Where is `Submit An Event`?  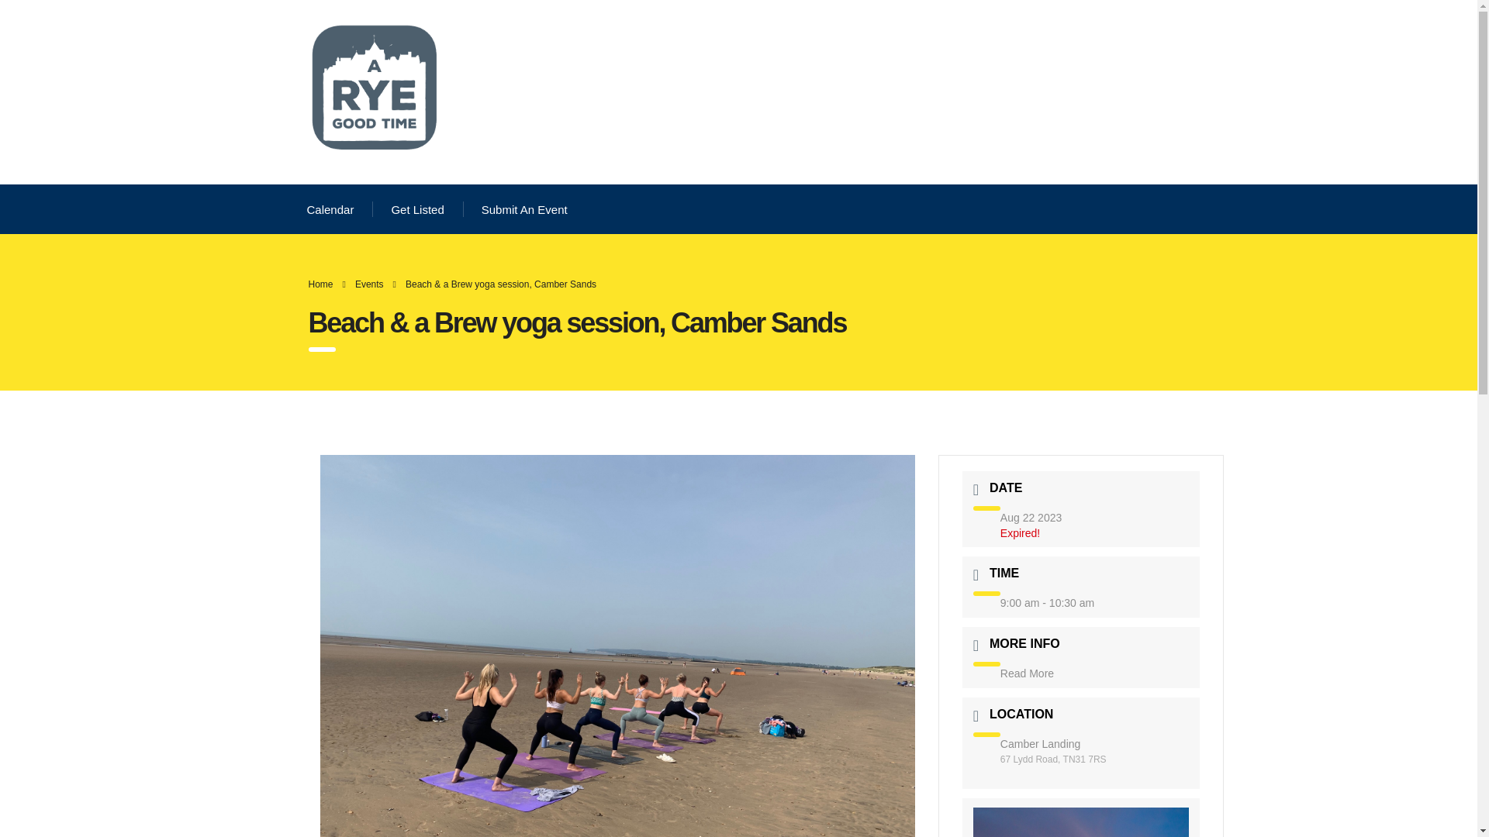
Submit An Event is located at coordinates (524, 209).